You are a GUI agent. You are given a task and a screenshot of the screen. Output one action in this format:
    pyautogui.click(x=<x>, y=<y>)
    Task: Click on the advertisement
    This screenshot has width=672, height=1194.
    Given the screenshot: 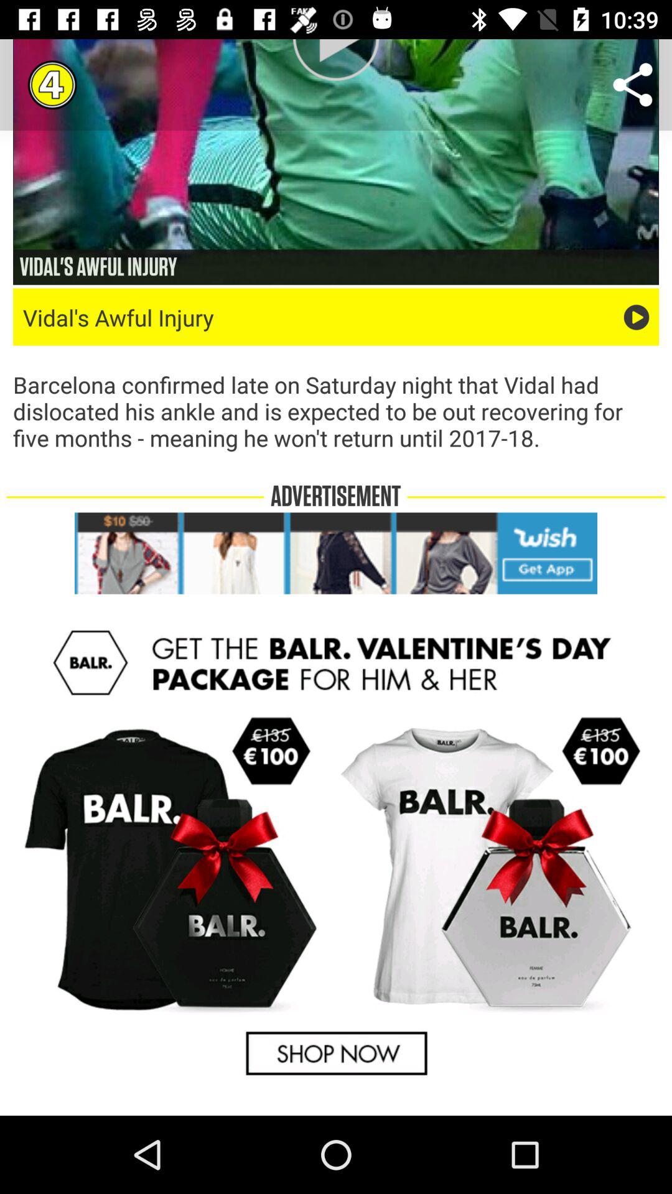 What is the action you would take?
    pyautogui.click(x=336, y=853)
    